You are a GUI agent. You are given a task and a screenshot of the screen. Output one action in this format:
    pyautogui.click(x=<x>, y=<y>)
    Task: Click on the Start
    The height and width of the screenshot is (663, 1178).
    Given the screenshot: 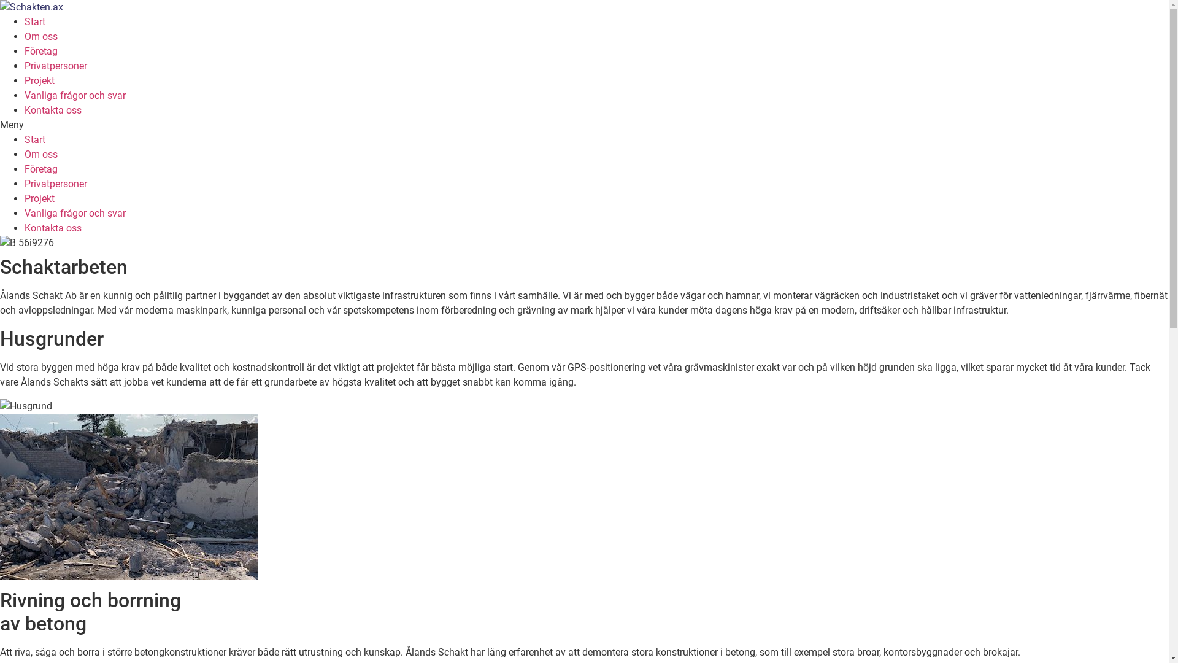 What is the action you would take?
    pyautogui.click(x=35, y=22)
    